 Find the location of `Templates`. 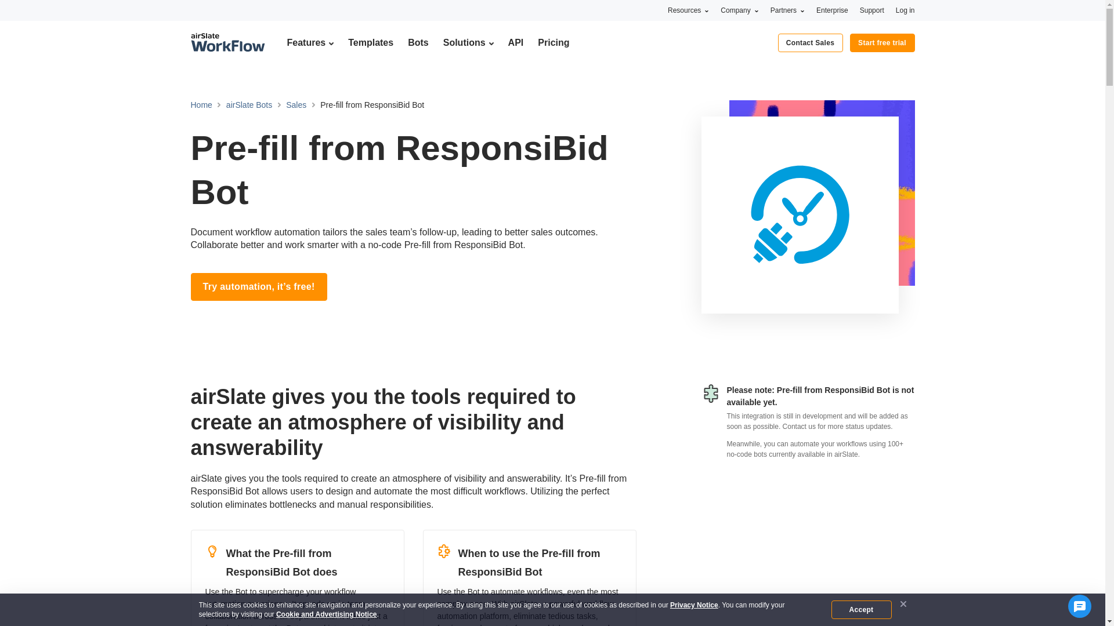

Templates is located at coordinates (370, 42).